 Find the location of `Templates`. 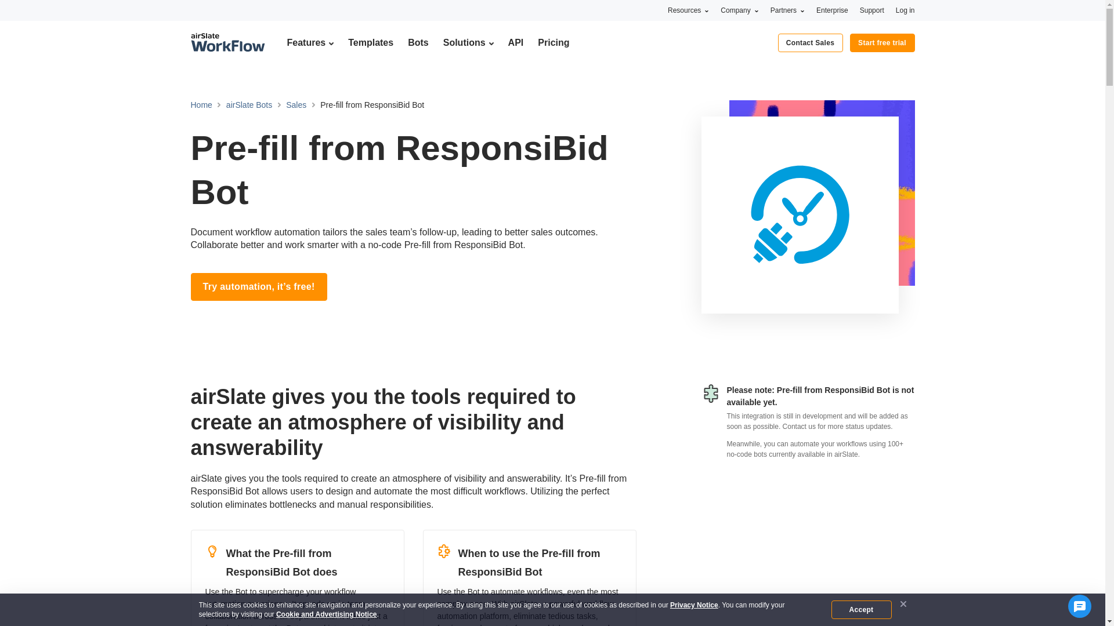

Templates is located at coordinates (370, 42).